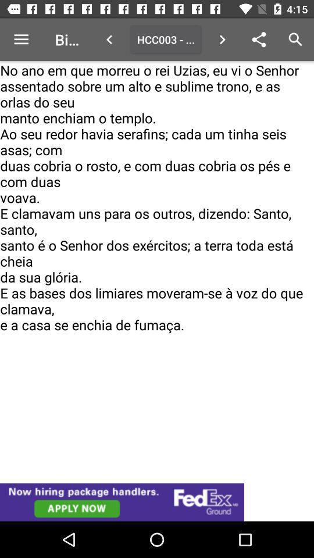  What do you see at coordinates (157, 502) in the screenshot?
I see `open advertisement` at bounding box center [157, 502].